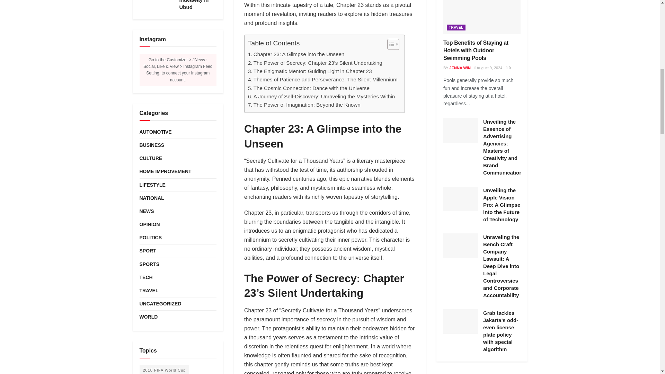 The height and width of the screenshot is (374, 665). What do you see at coordinates (321, 96) in the screenshot?
I see `A Journey of Self-Discovery: Unraveling the Mysteries Within` at bounding box center [321, 96].